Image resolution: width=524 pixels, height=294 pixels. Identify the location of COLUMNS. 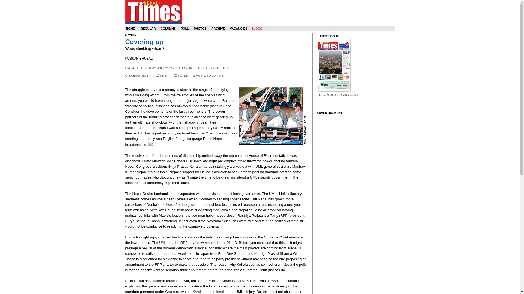
(168, 29).